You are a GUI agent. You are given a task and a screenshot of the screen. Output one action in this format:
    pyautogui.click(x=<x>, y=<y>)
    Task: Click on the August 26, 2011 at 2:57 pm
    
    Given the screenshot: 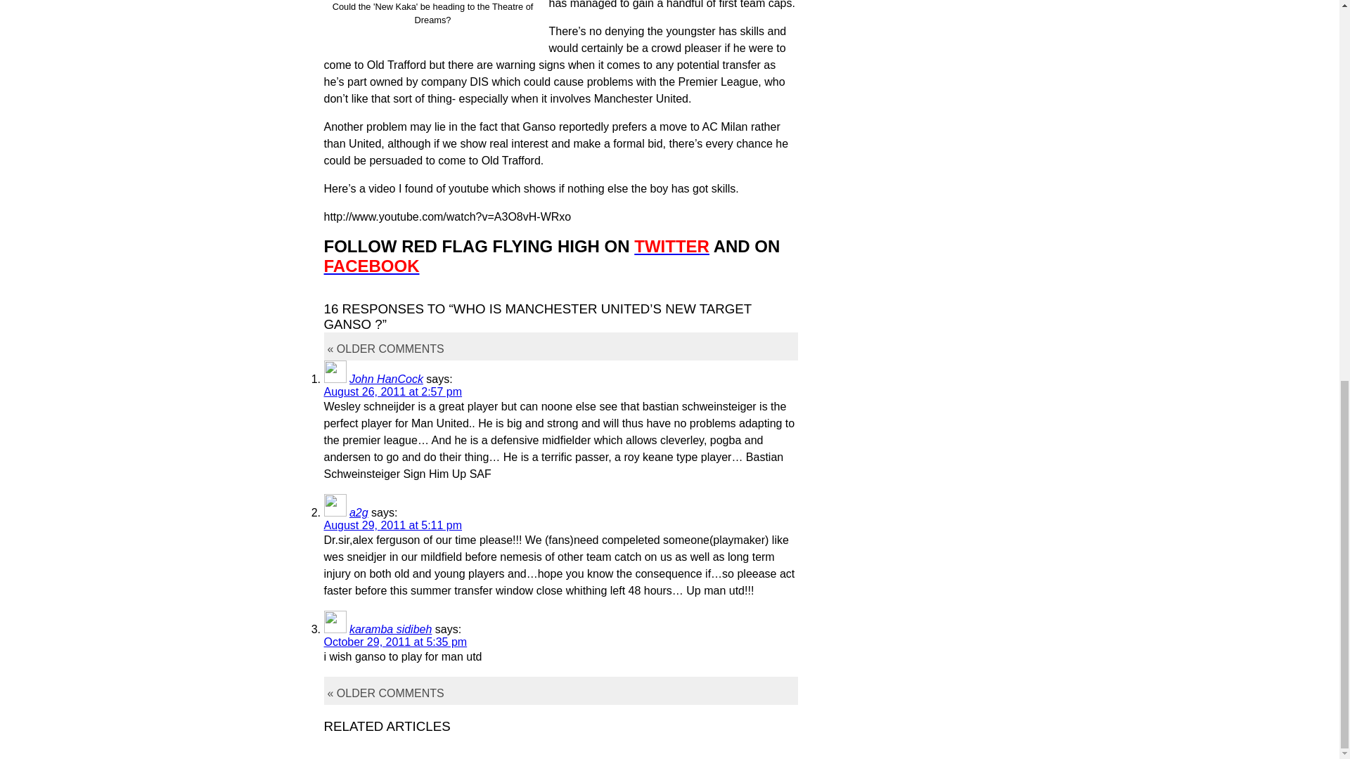 What is the action you would take?
    pyautogui.click(x=392, y=391)
    